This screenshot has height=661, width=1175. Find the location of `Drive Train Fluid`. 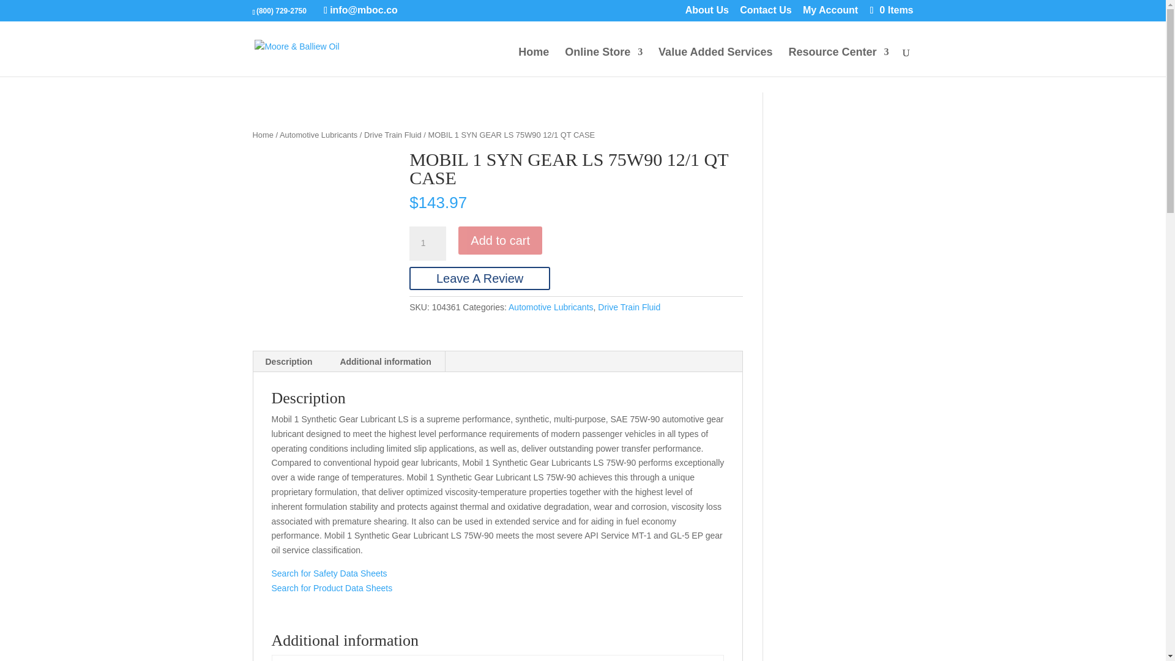

Drive Train Fluid is located at coordinates (393, 135).